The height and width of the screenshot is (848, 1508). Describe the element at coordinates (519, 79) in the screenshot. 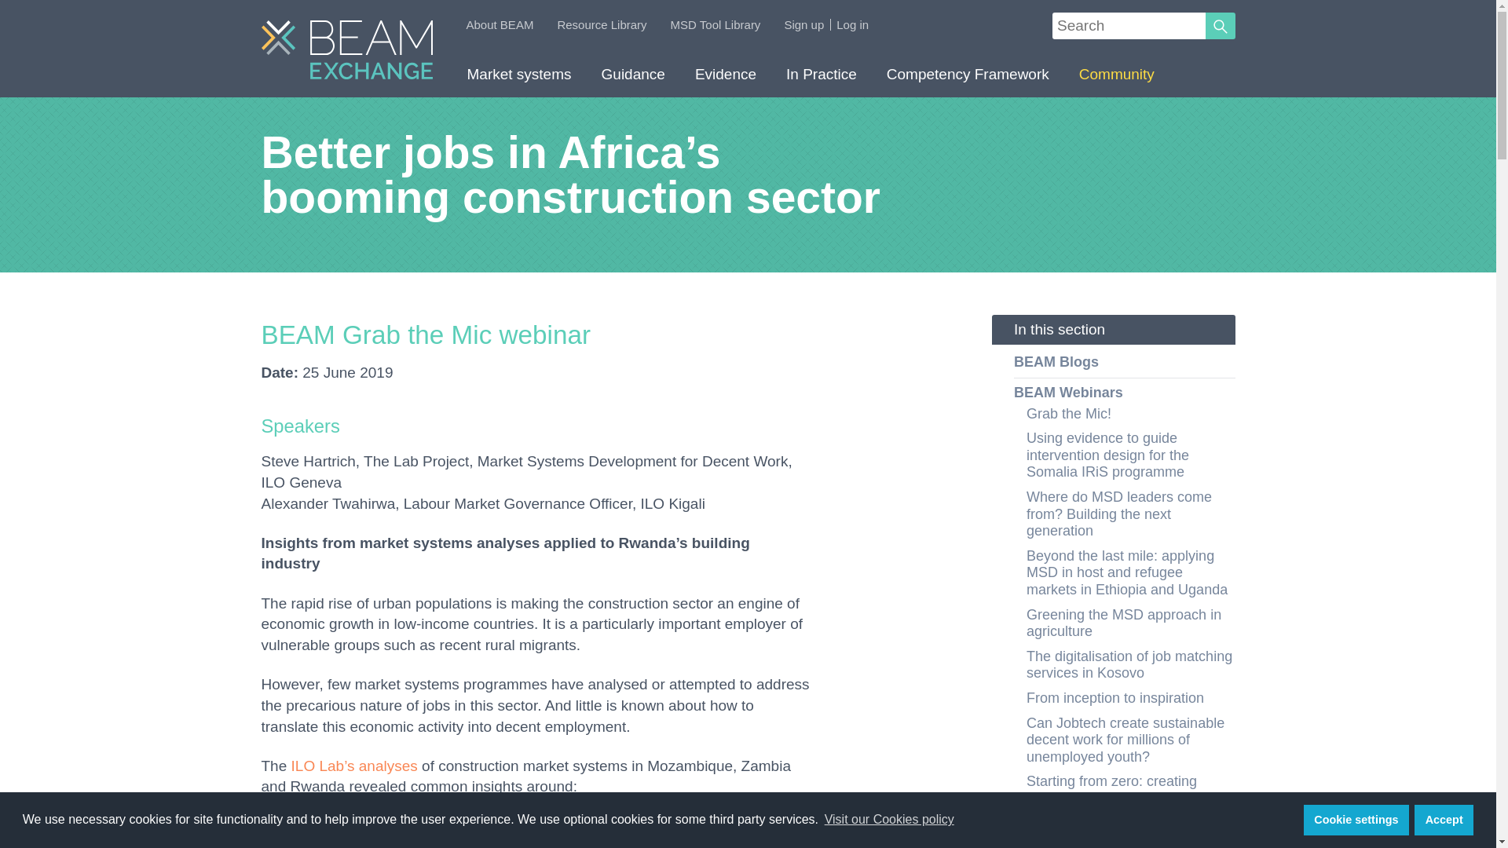

I see `Market systems` at that location.